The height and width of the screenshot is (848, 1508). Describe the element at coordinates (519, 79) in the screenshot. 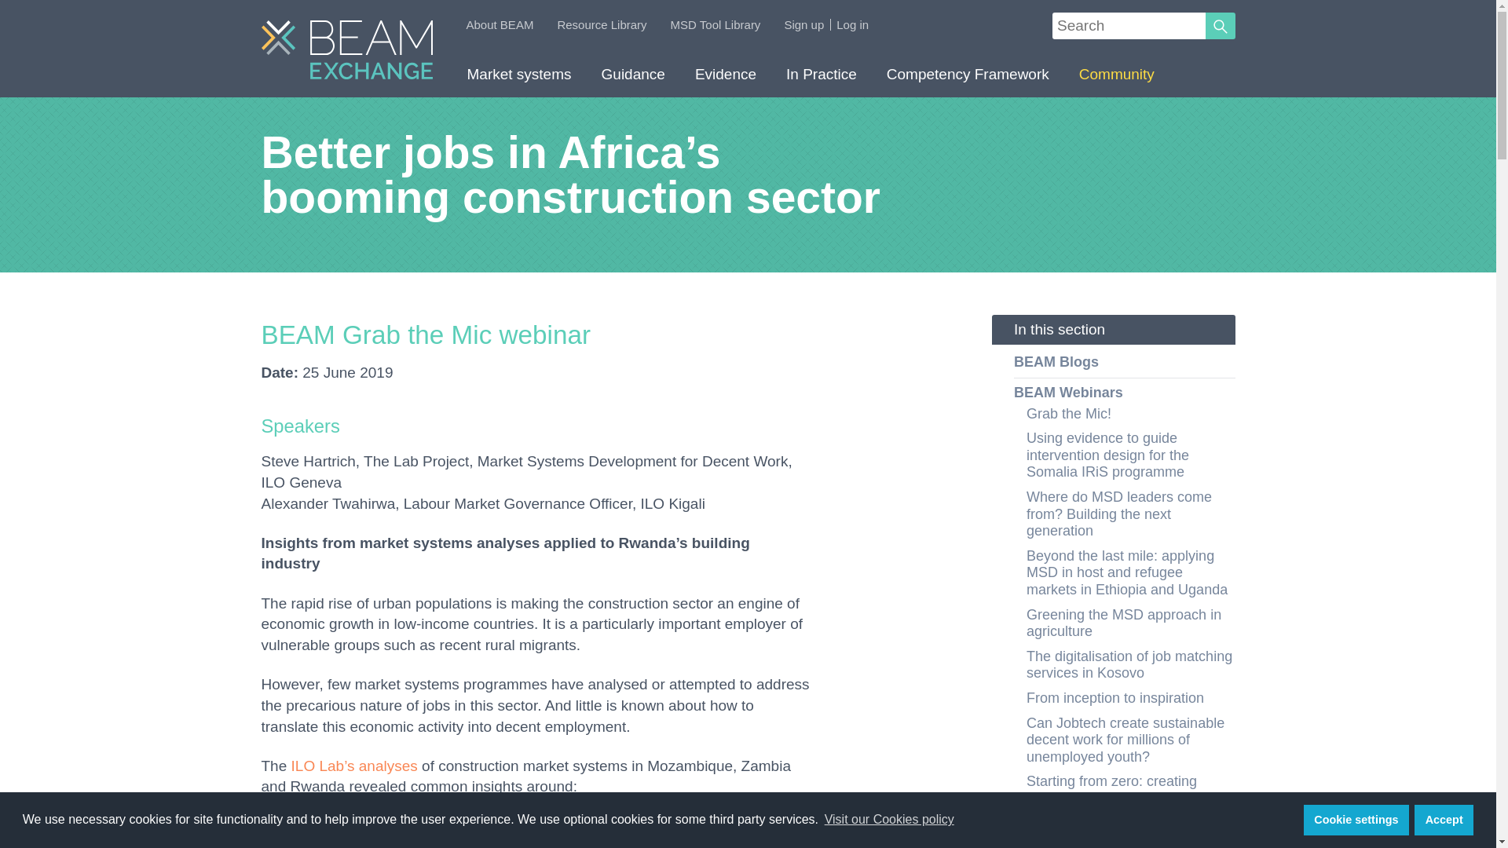

I see `Market systems` at that location.